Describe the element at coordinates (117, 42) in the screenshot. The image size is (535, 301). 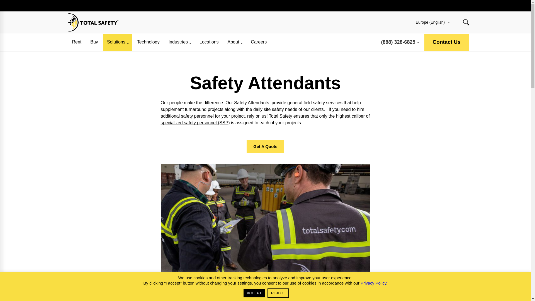
I see `Solutions` at that location.